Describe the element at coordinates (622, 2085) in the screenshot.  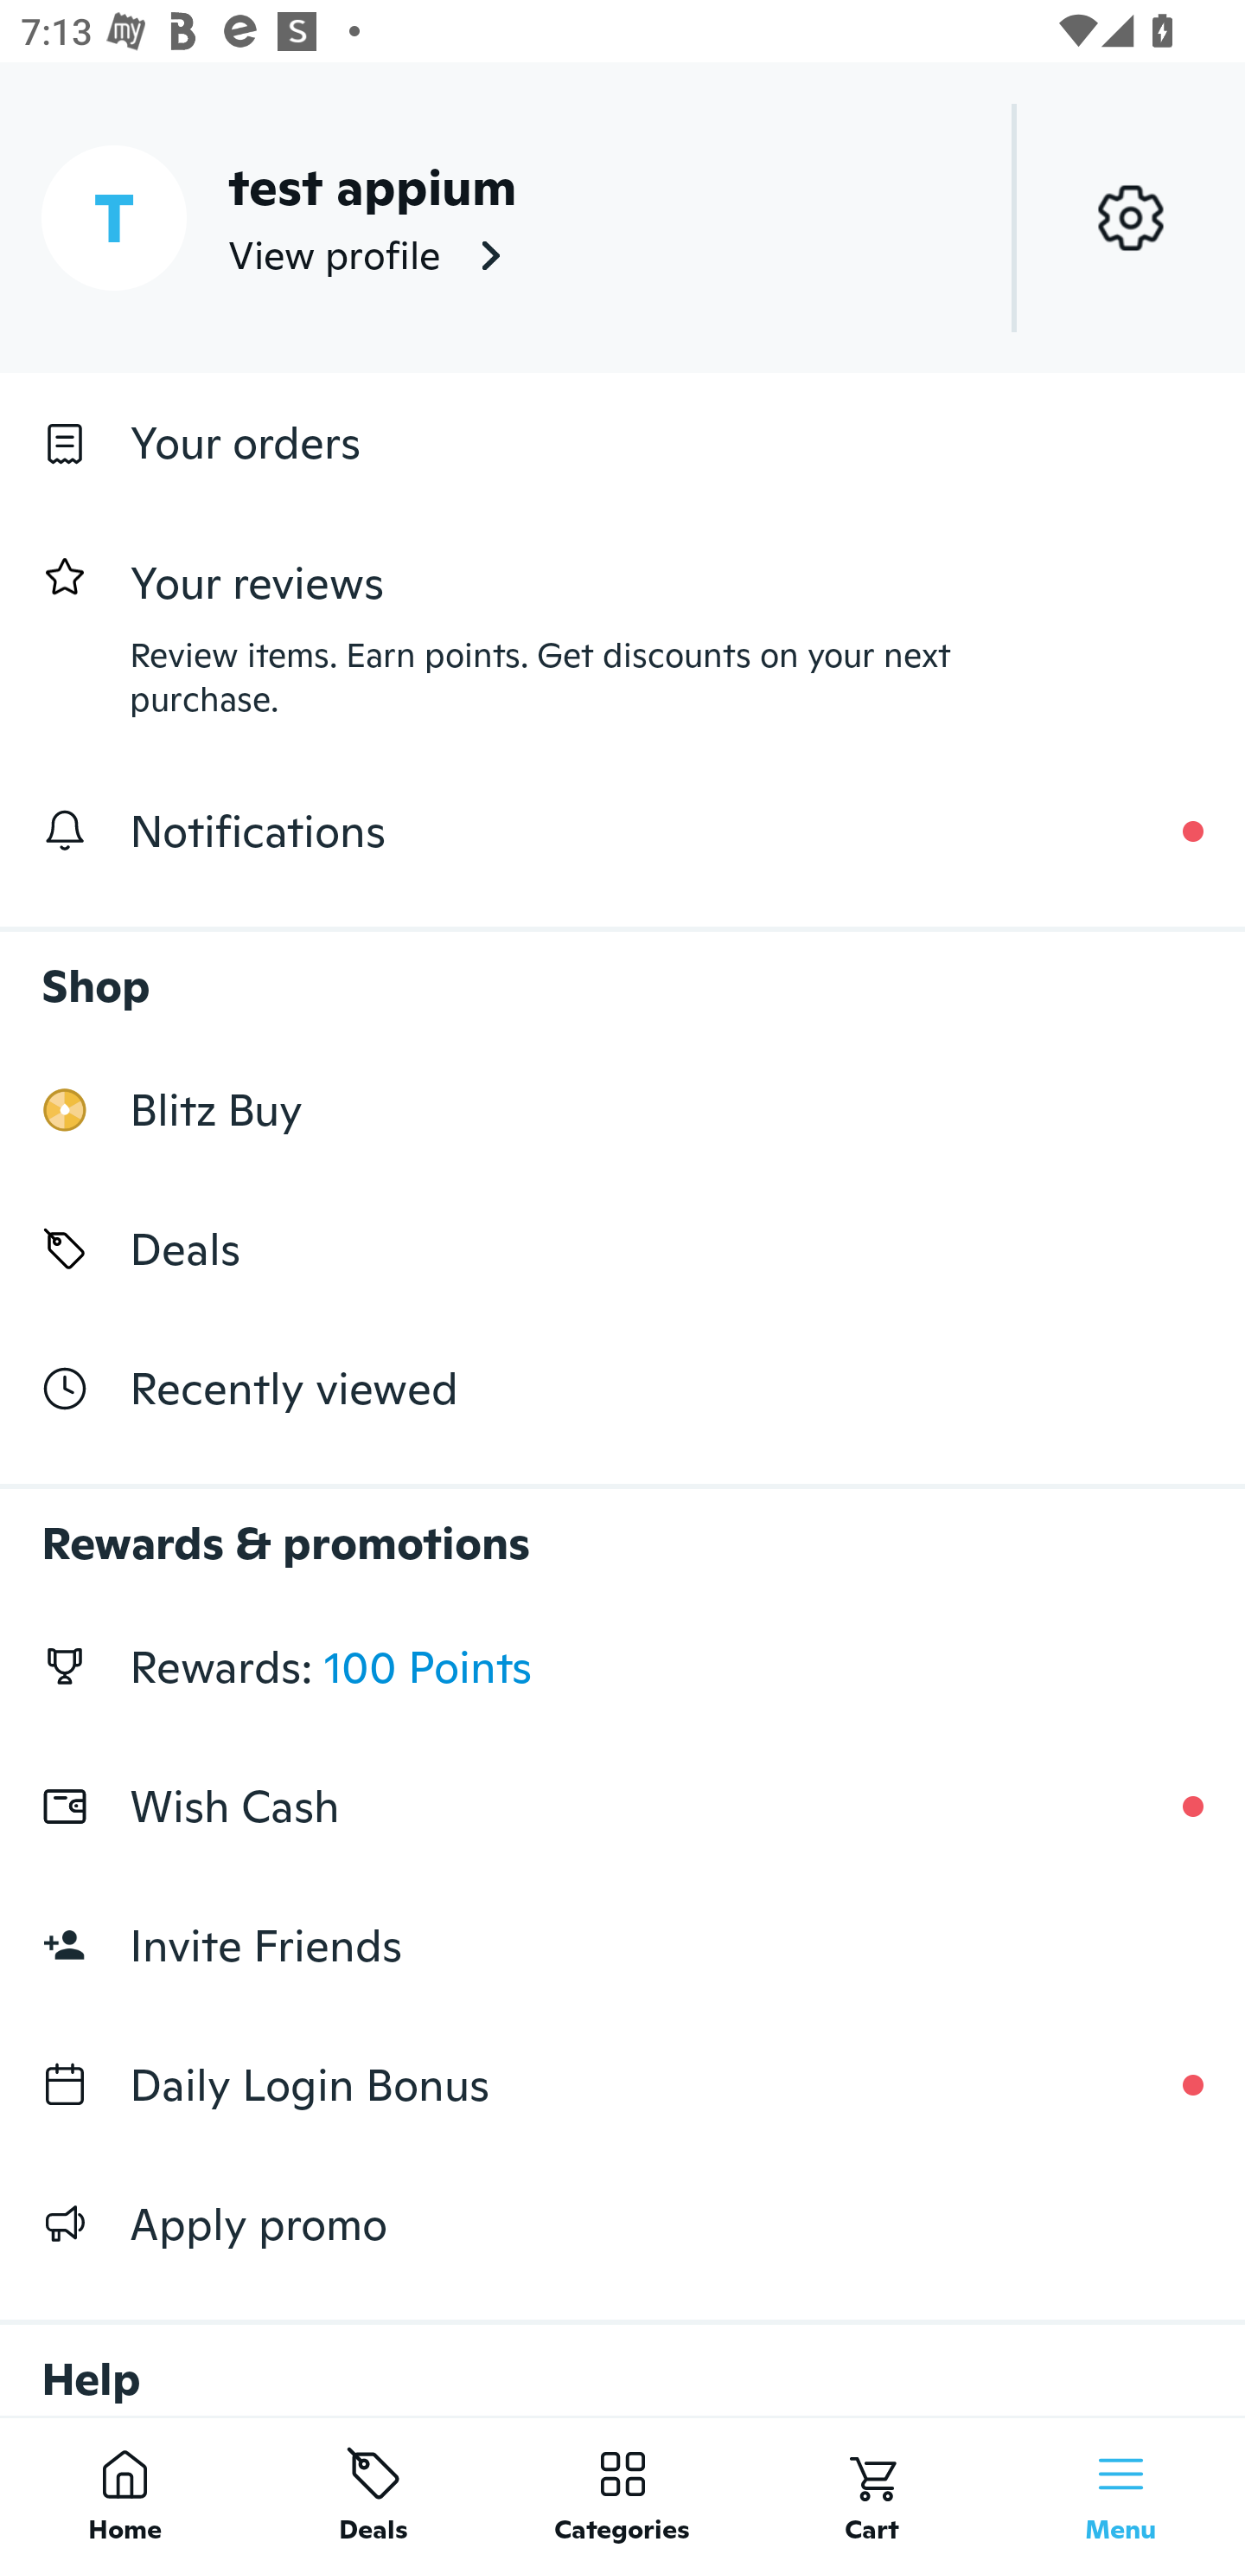
I see `Daily Login Bonus` at that location.